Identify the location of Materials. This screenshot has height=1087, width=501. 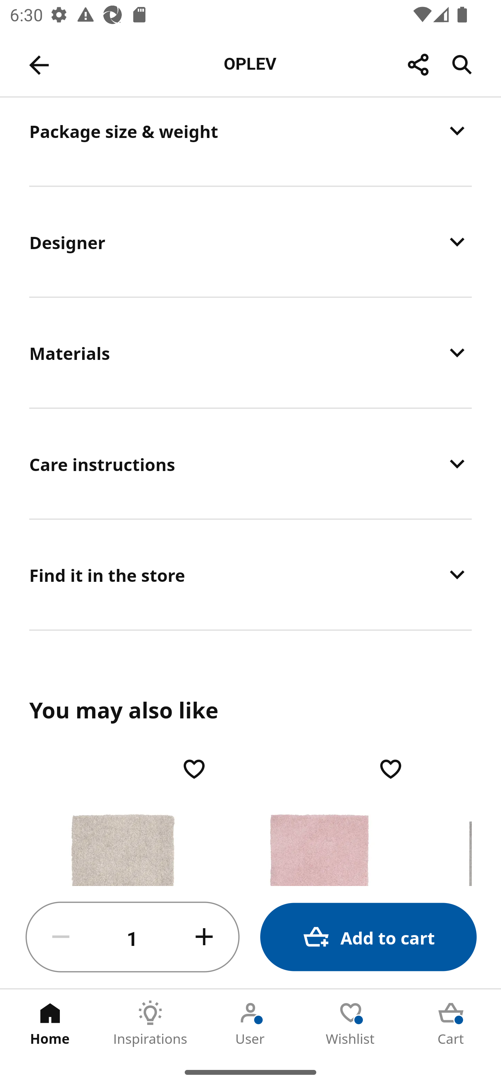
(250, 353).